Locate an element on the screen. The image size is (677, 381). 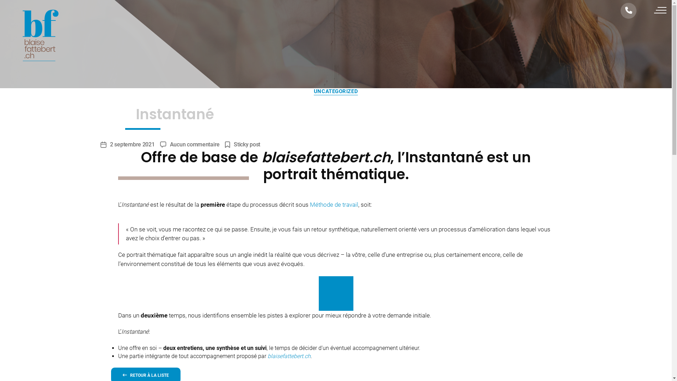
UNCATEGORIZED is located at coordinates (336, 92).